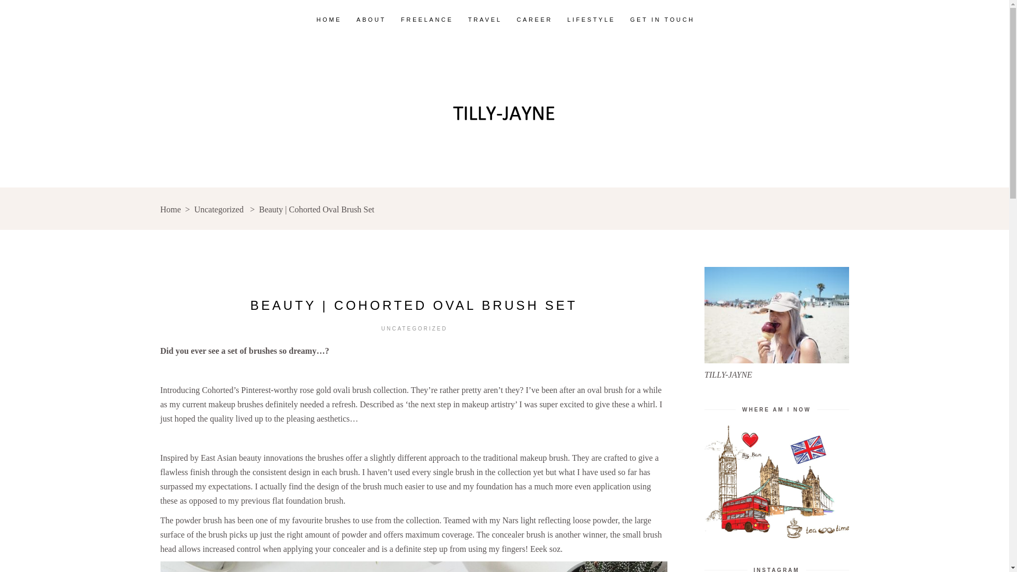 This screenshot has height=572, width=1017. Describe the element at coordinates (170, 210) in the screenshot. I see `Home` at that location.